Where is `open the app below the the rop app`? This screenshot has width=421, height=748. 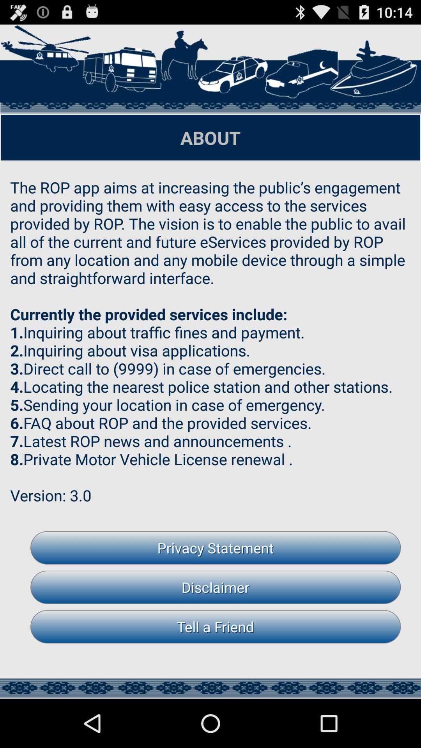 open the app below the the rop app is located at coordinates (216, 548).